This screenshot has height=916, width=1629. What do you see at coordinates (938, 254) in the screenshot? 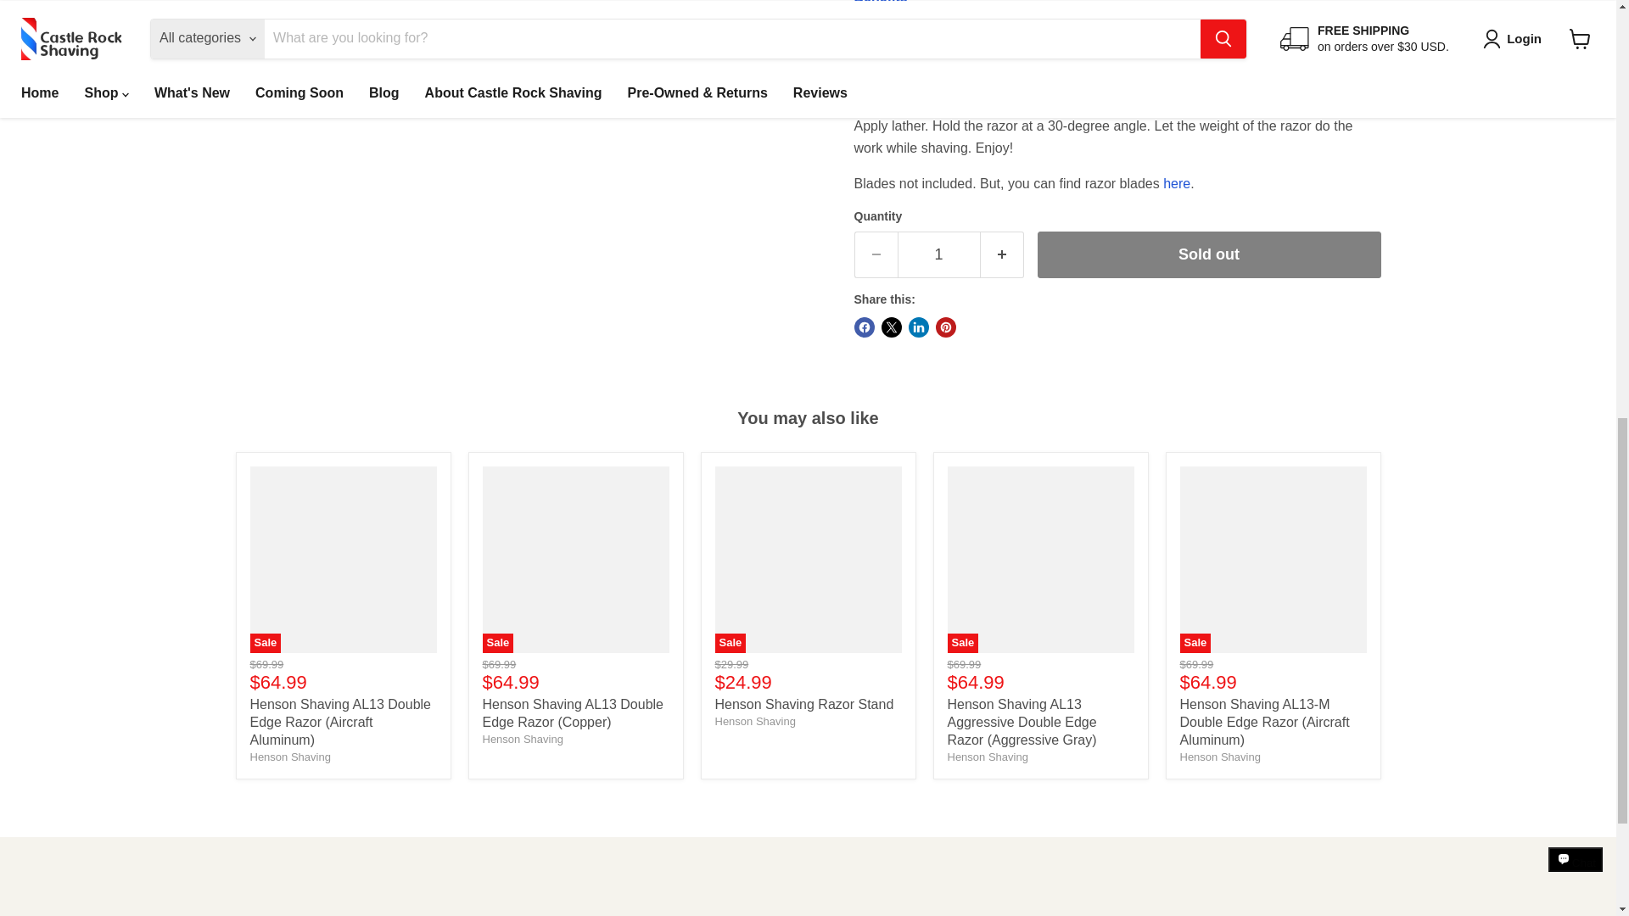
I see `1` at bounding box center [938, 254].